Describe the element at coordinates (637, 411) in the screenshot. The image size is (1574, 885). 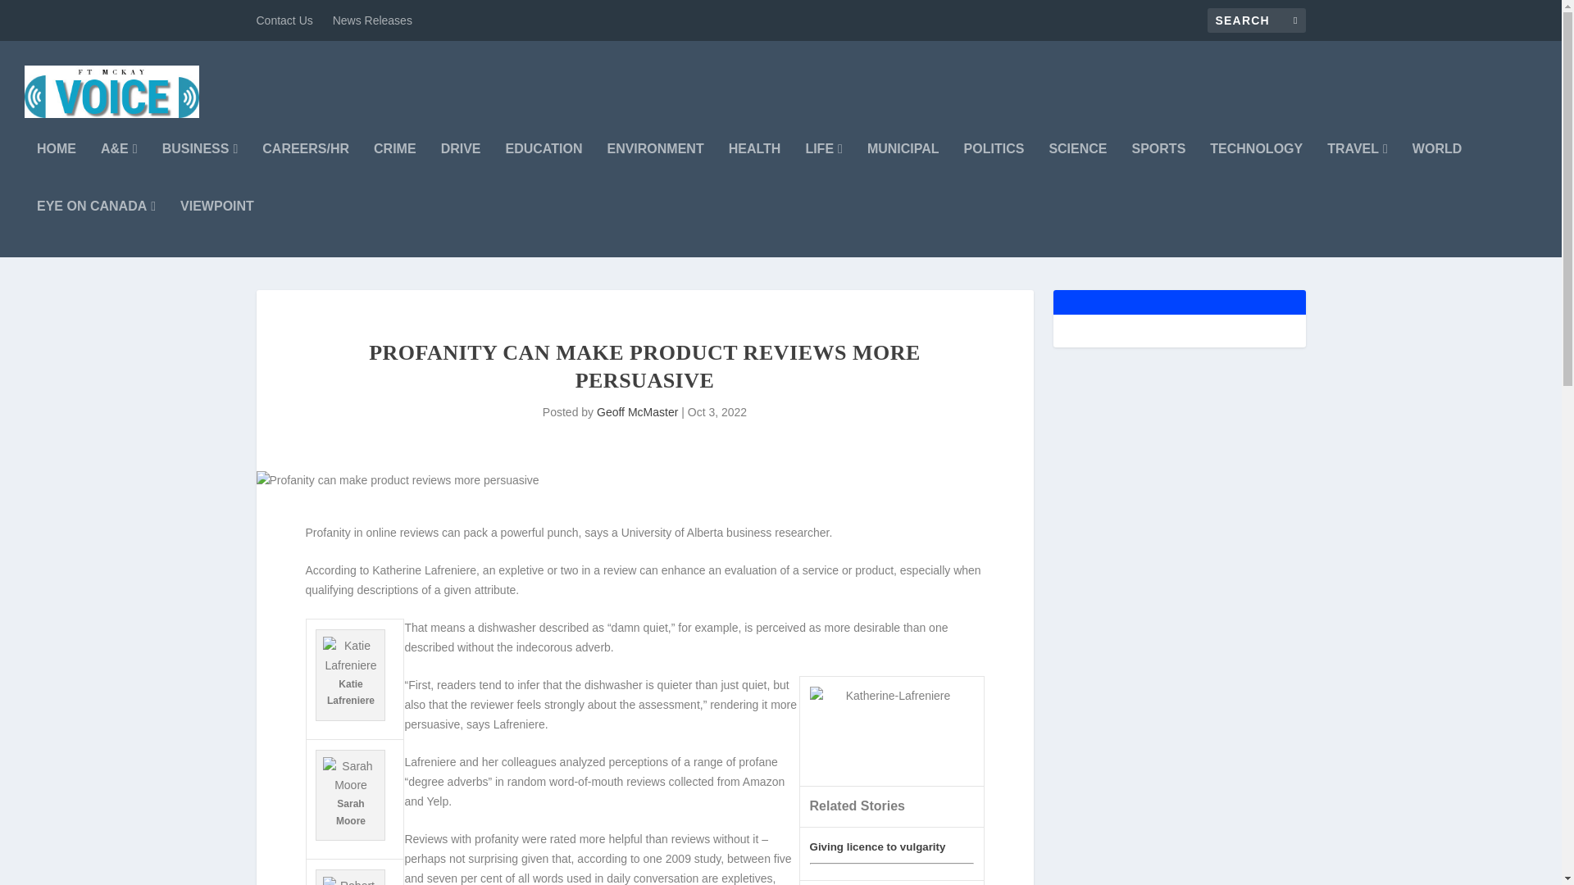
I see `Posts by Geoff McMaster` at that location.